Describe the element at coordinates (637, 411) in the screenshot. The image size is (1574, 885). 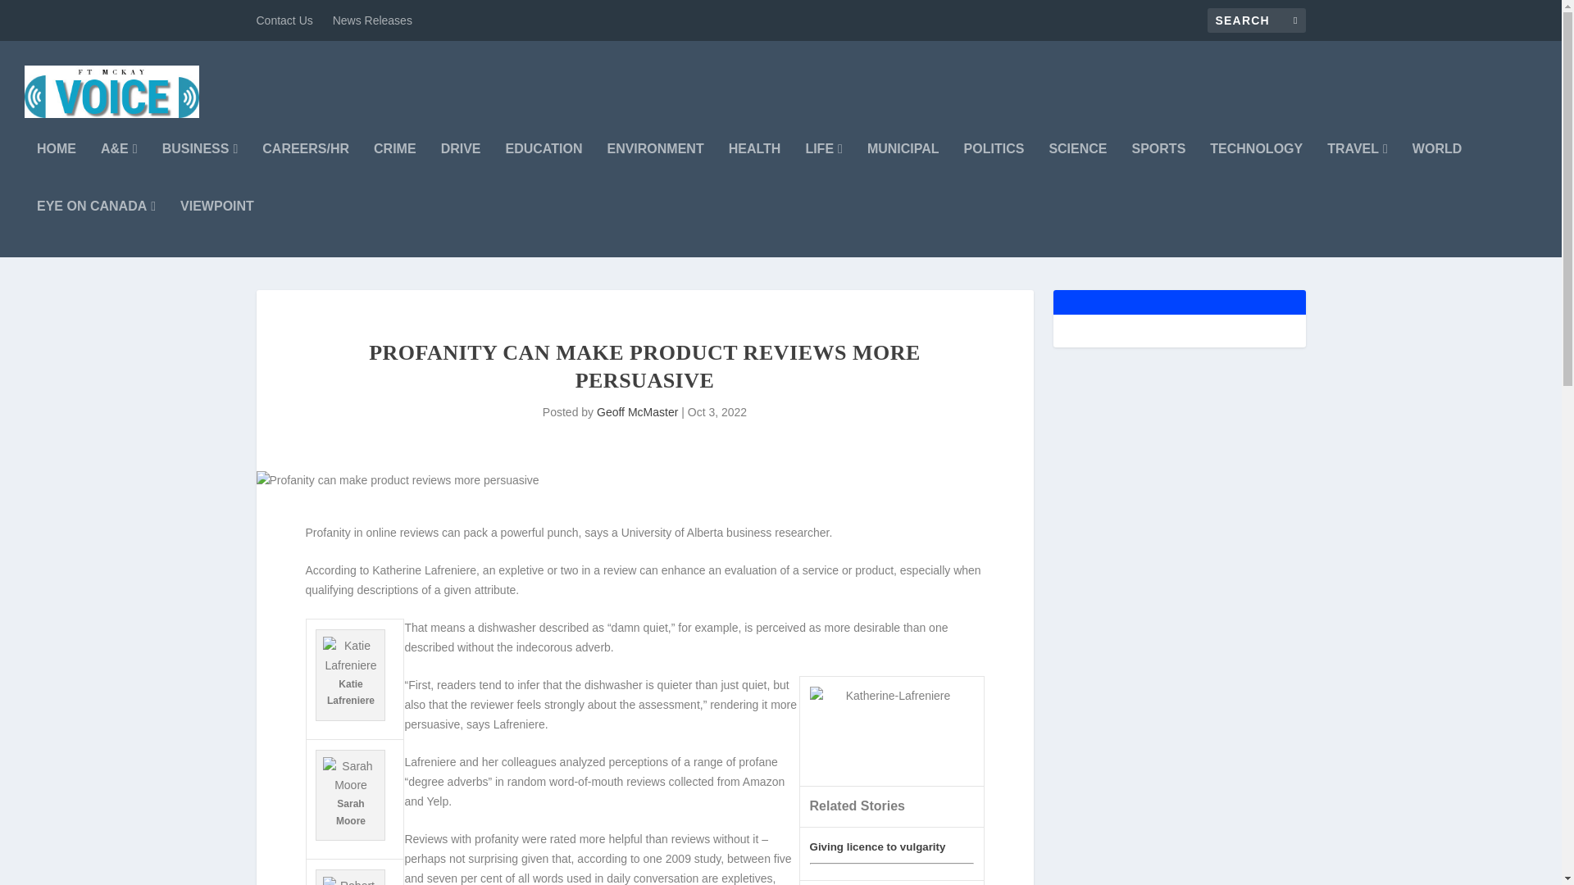
I see `Posts by Geoff McMaster` at that location.